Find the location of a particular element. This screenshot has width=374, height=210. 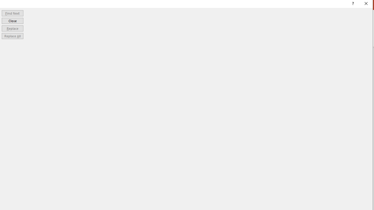

Replace All is located at coordinates (12, 36).